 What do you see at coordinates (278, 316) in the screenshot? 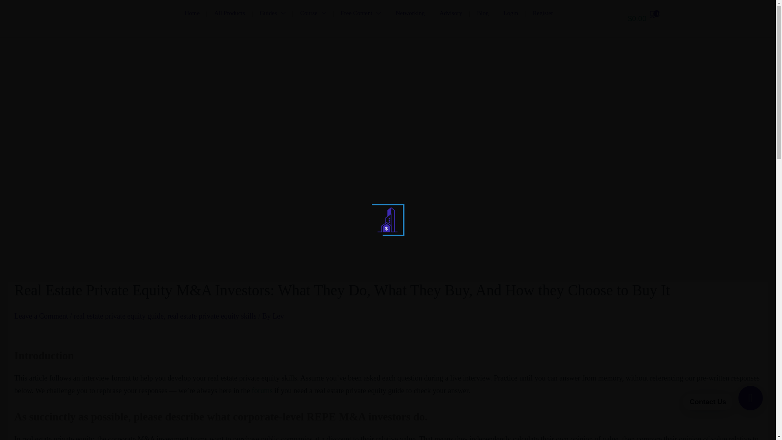
I see `View all posts by Lev` at bounding box center [278, 316].